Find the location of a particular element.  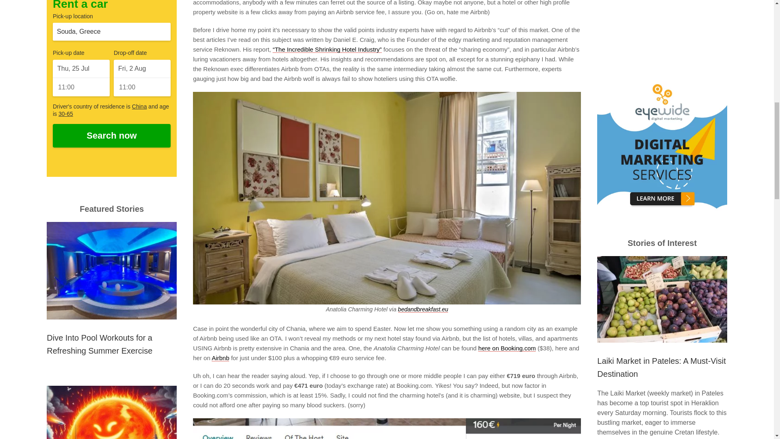

Airbnb is located at coordinates (220, 358).